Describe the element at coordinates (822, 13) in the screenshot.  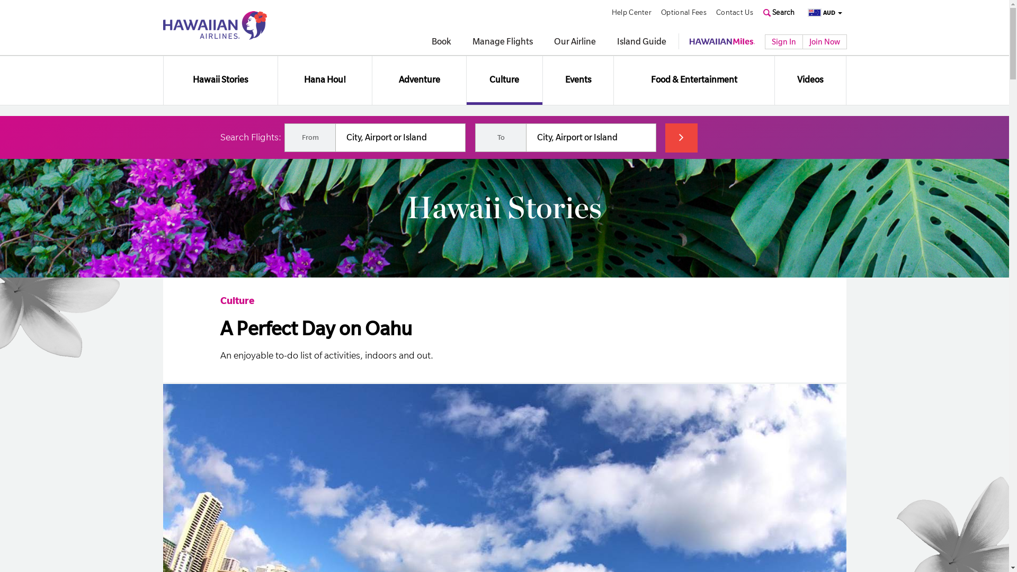
I see `AUD` at that location.